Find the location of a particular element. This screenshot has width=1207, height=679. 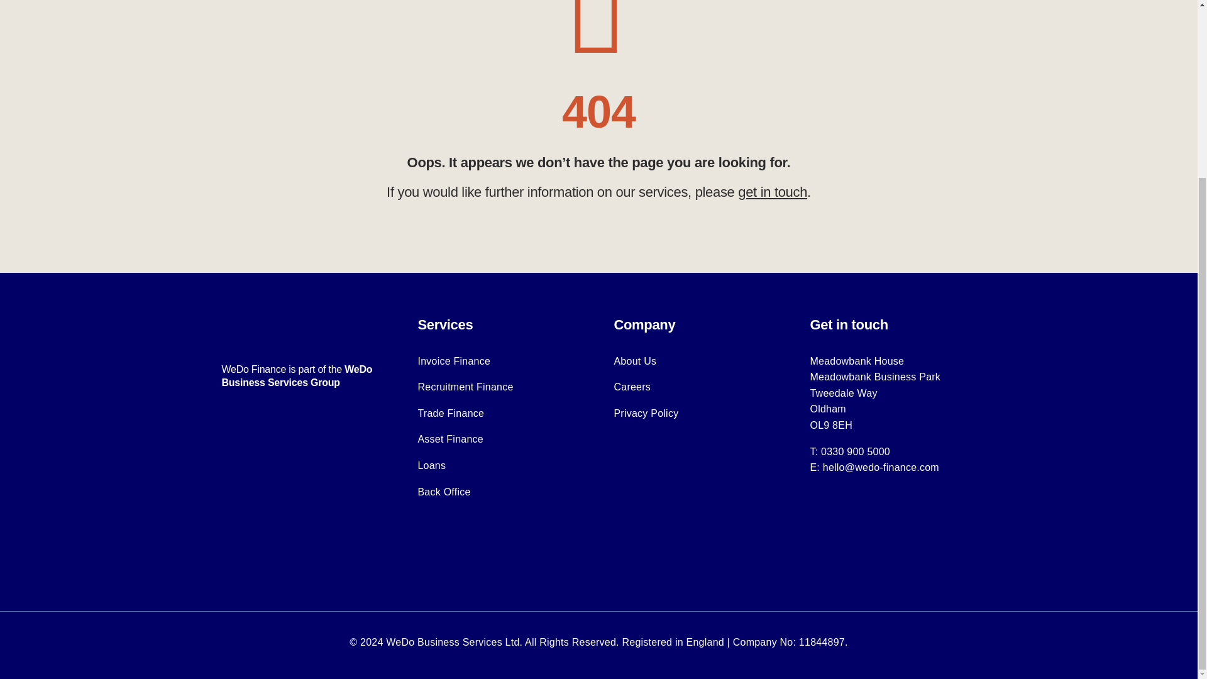

Recruitment Finance is located at coordinates (465, 387).